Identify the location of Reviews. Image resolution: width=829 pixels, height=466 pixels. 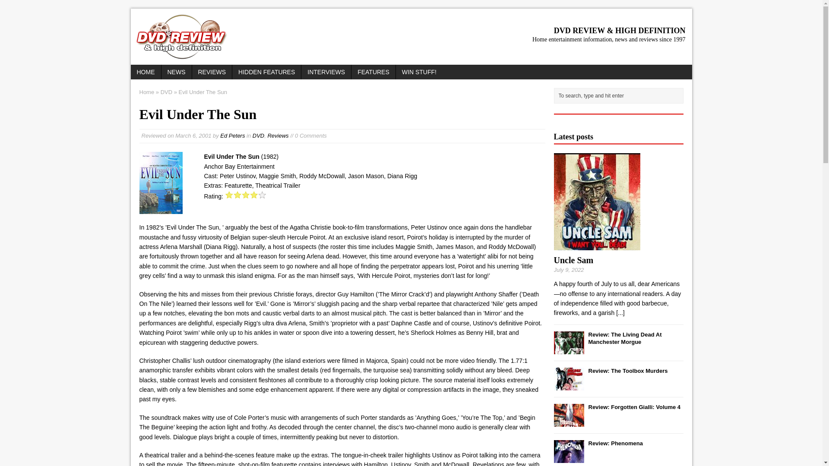
(278, 135).